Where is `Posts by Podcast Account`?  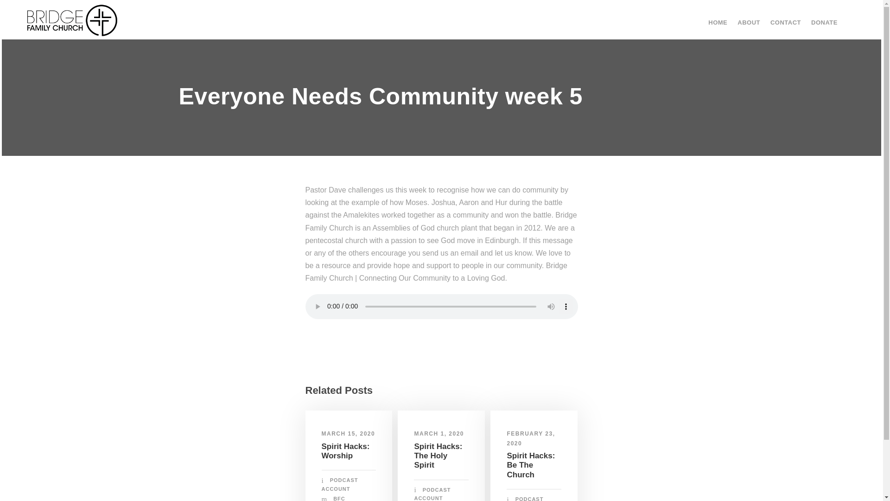
Posts by Podcast Account is located at coordinates (525, 499).